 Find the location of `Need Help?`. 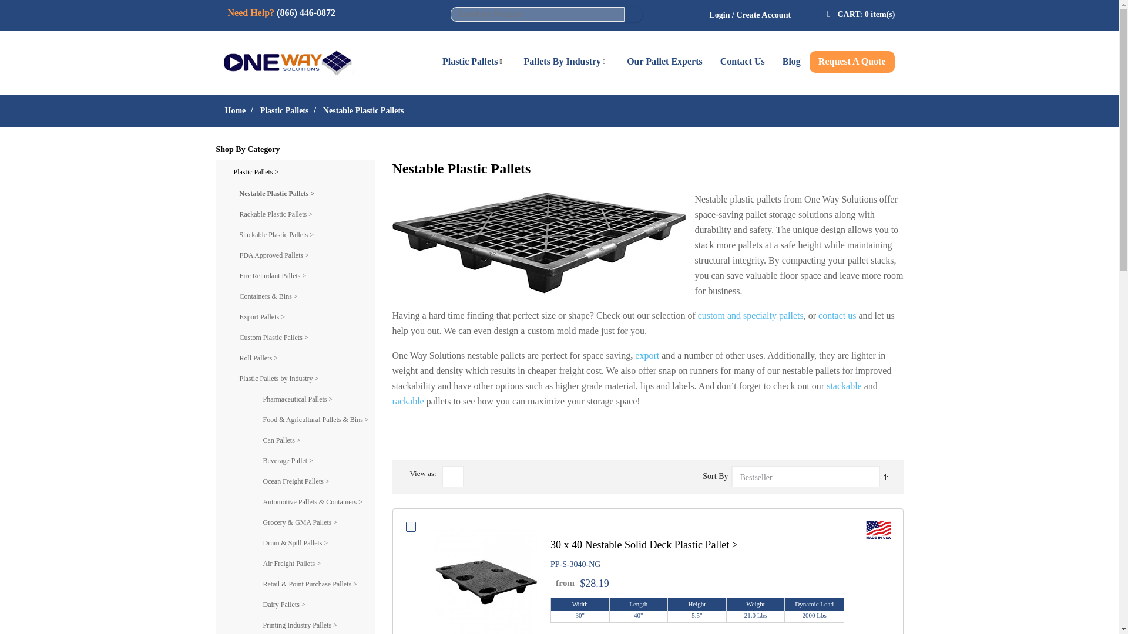

Need Help? is located at coordinates (251, 12).